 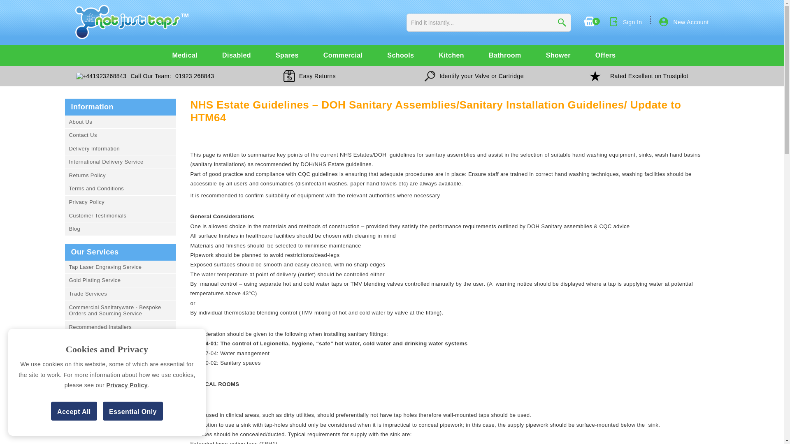 I want to click on Go, so click(x=562, y=22).